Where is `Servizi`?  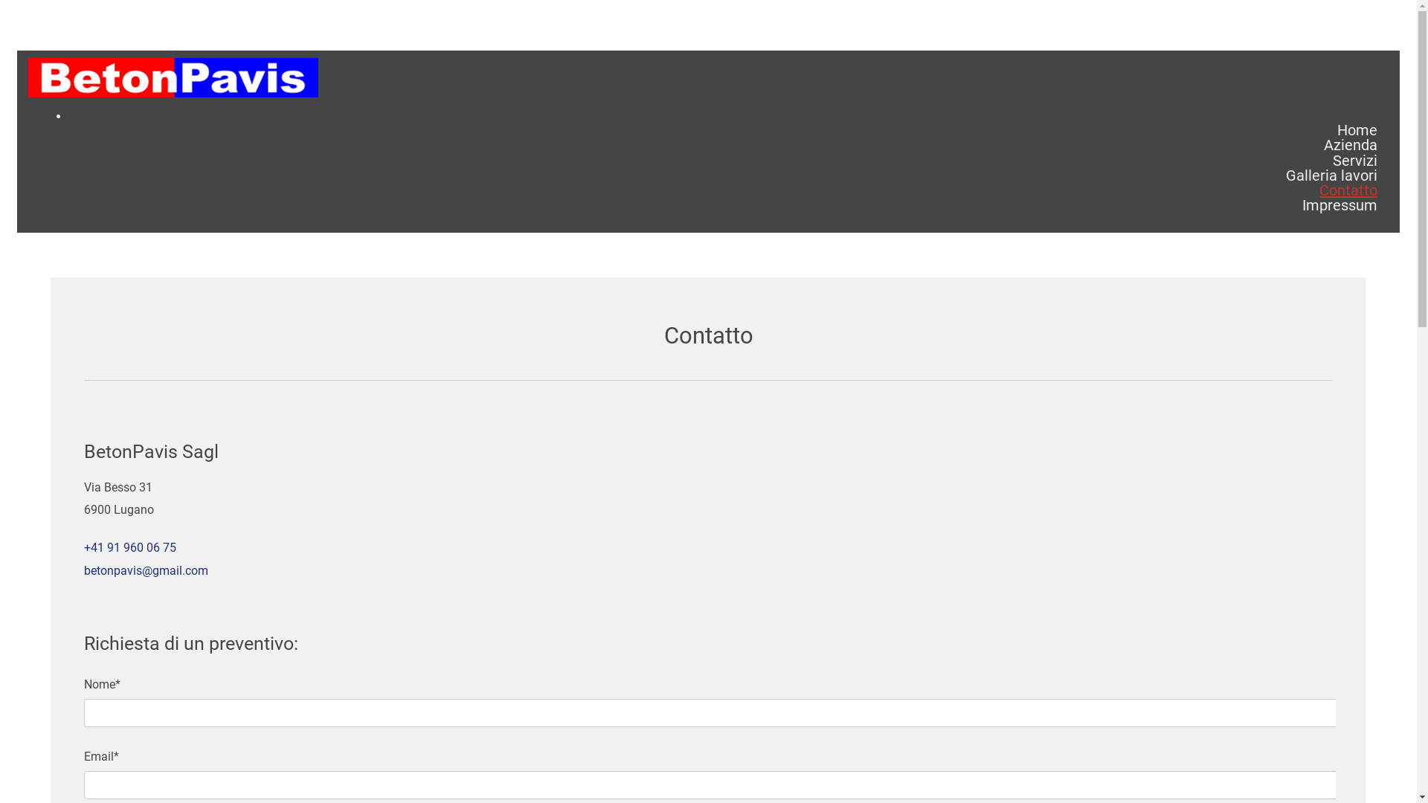
Servizi is located at coordinates (1355, 161).